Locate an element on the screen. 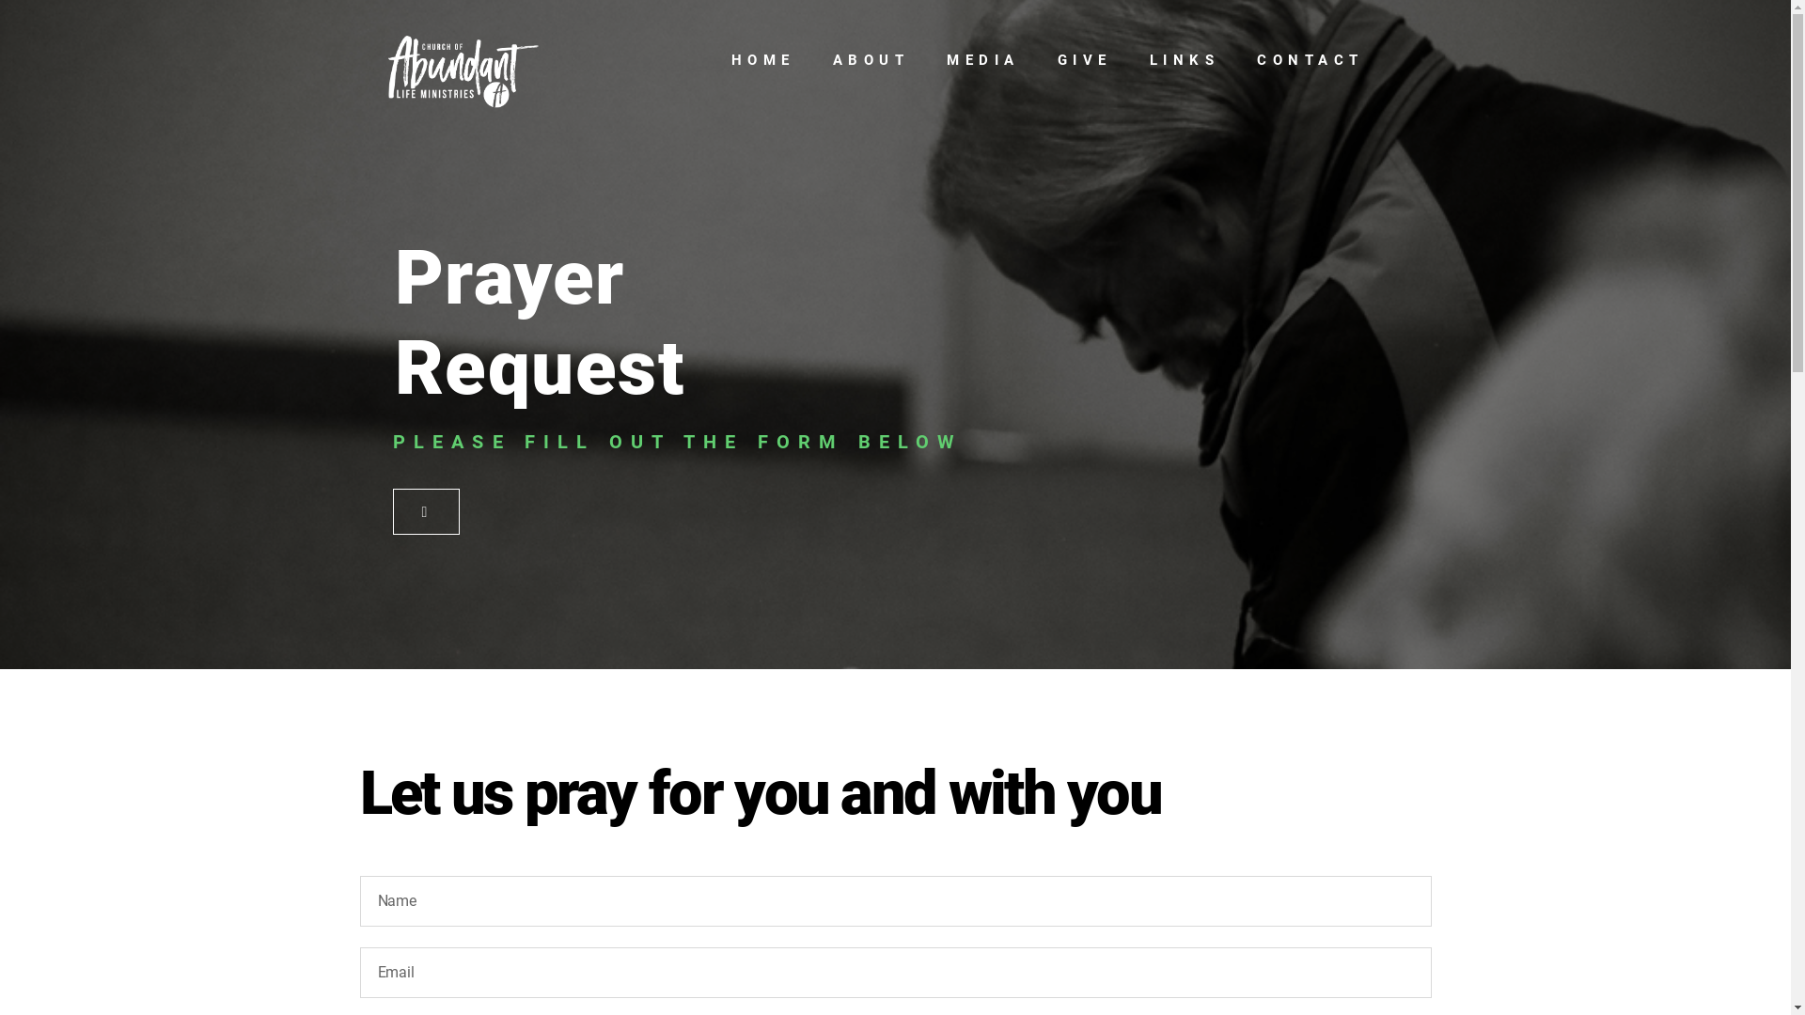 The width and height of the screenshot is (1805, 1015). HOME is located at coordinates (763, 60).